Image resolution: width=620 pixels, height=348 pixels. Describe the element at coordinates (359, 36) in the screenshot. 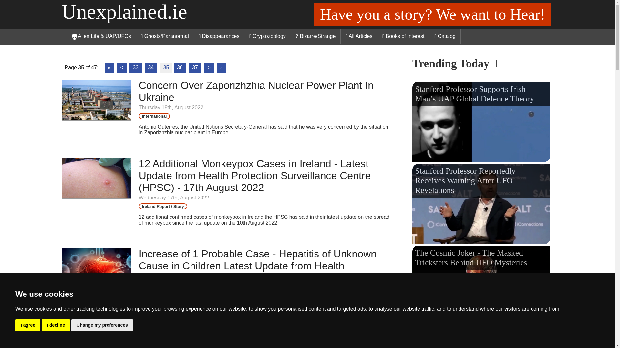

I see ` All Articles` at that location.